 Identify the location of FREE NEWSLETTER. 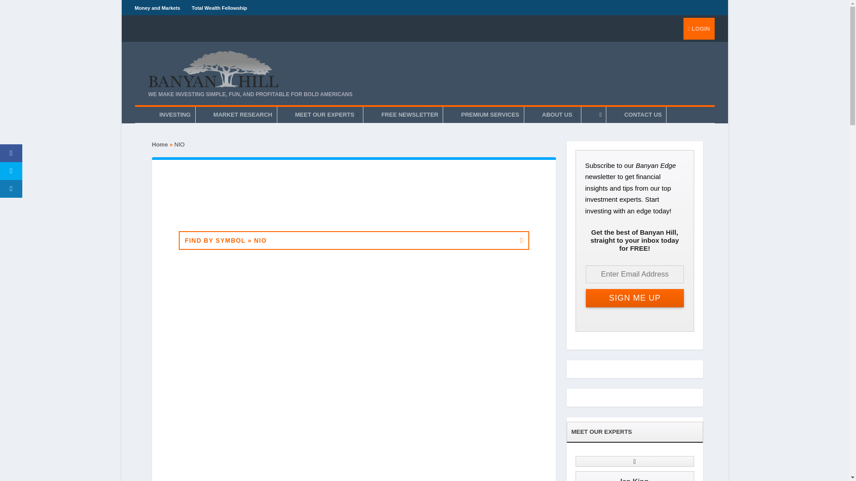
(409, 115).